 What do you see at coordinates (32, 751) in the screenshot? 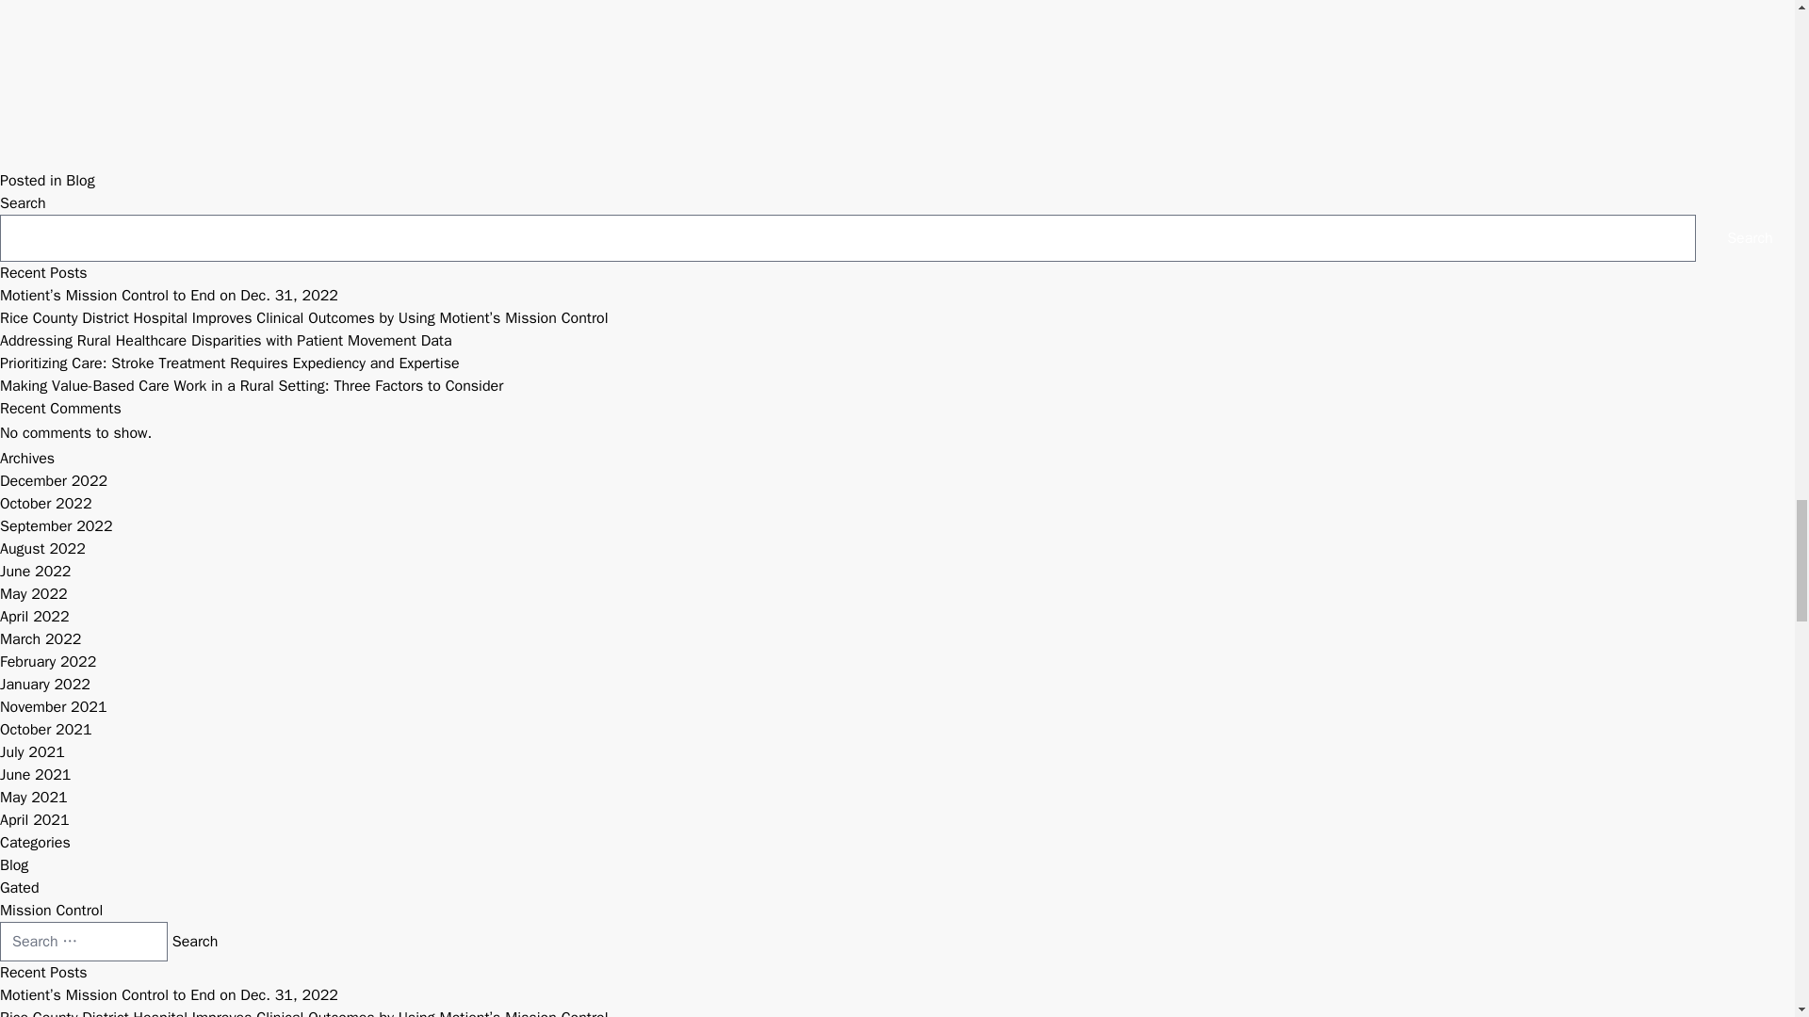
I see `July 2021` at bounding box center [32, 751].